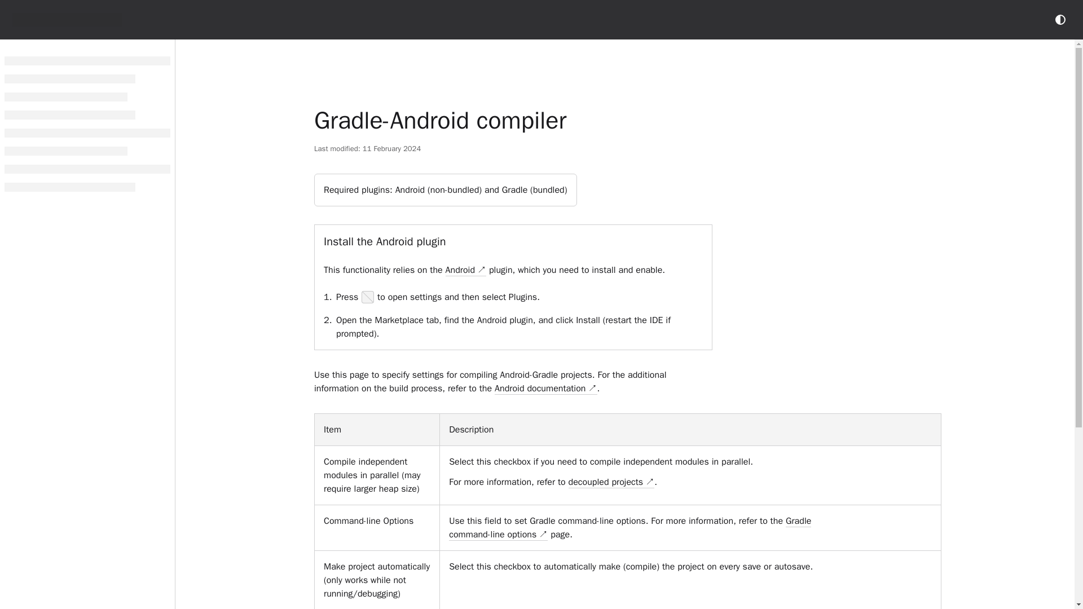 The width and height of the screenshot is (1083, 609). I want to click on Gradle command-line options, so click(630, 528).